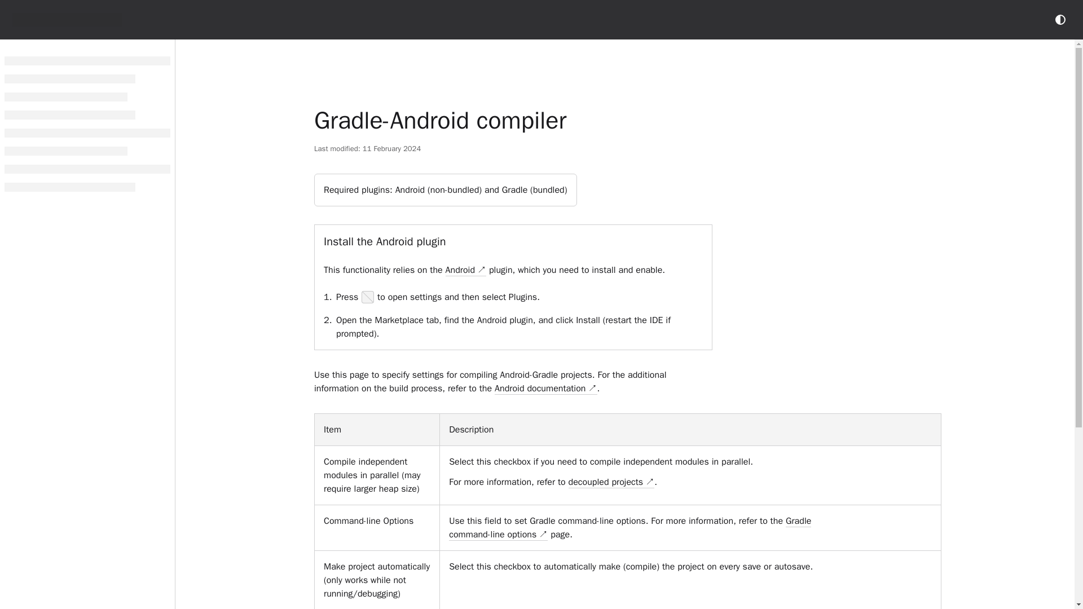 The width and height of the screenshot is (1083, 609). I want to click on Gradle command-line options, so click(630, 528).